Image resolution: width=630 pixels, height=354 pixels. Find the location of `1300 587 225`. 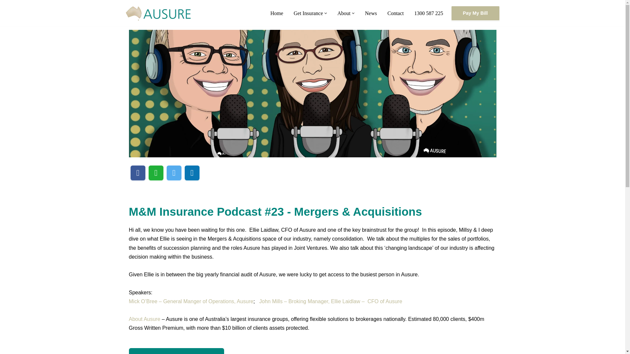

1300 587 225 is located at coordinates (429, 13).